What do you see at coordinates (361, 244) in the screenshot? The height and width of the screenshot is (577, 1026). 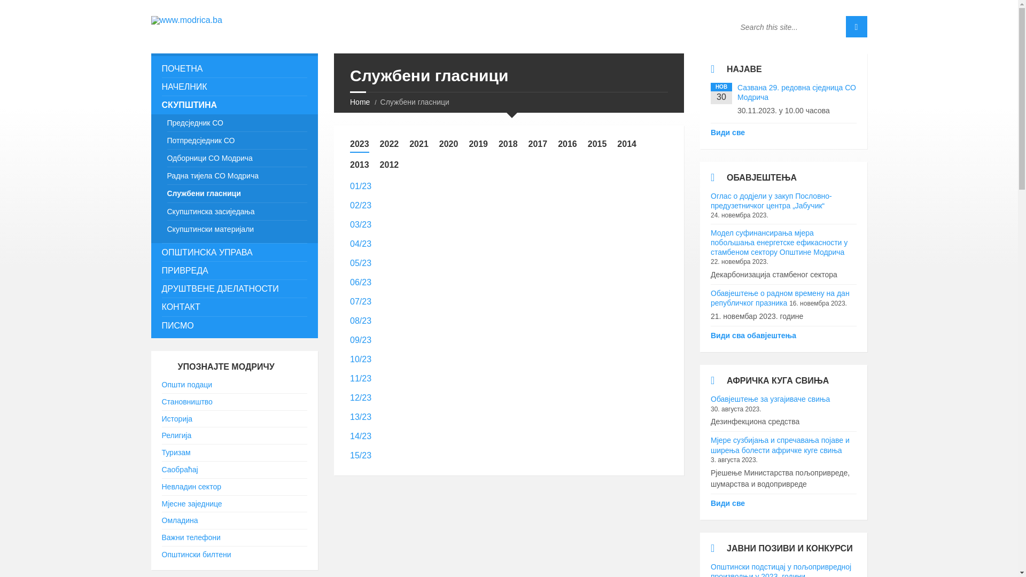 I see `04/23` at bounding box center [361, 244].